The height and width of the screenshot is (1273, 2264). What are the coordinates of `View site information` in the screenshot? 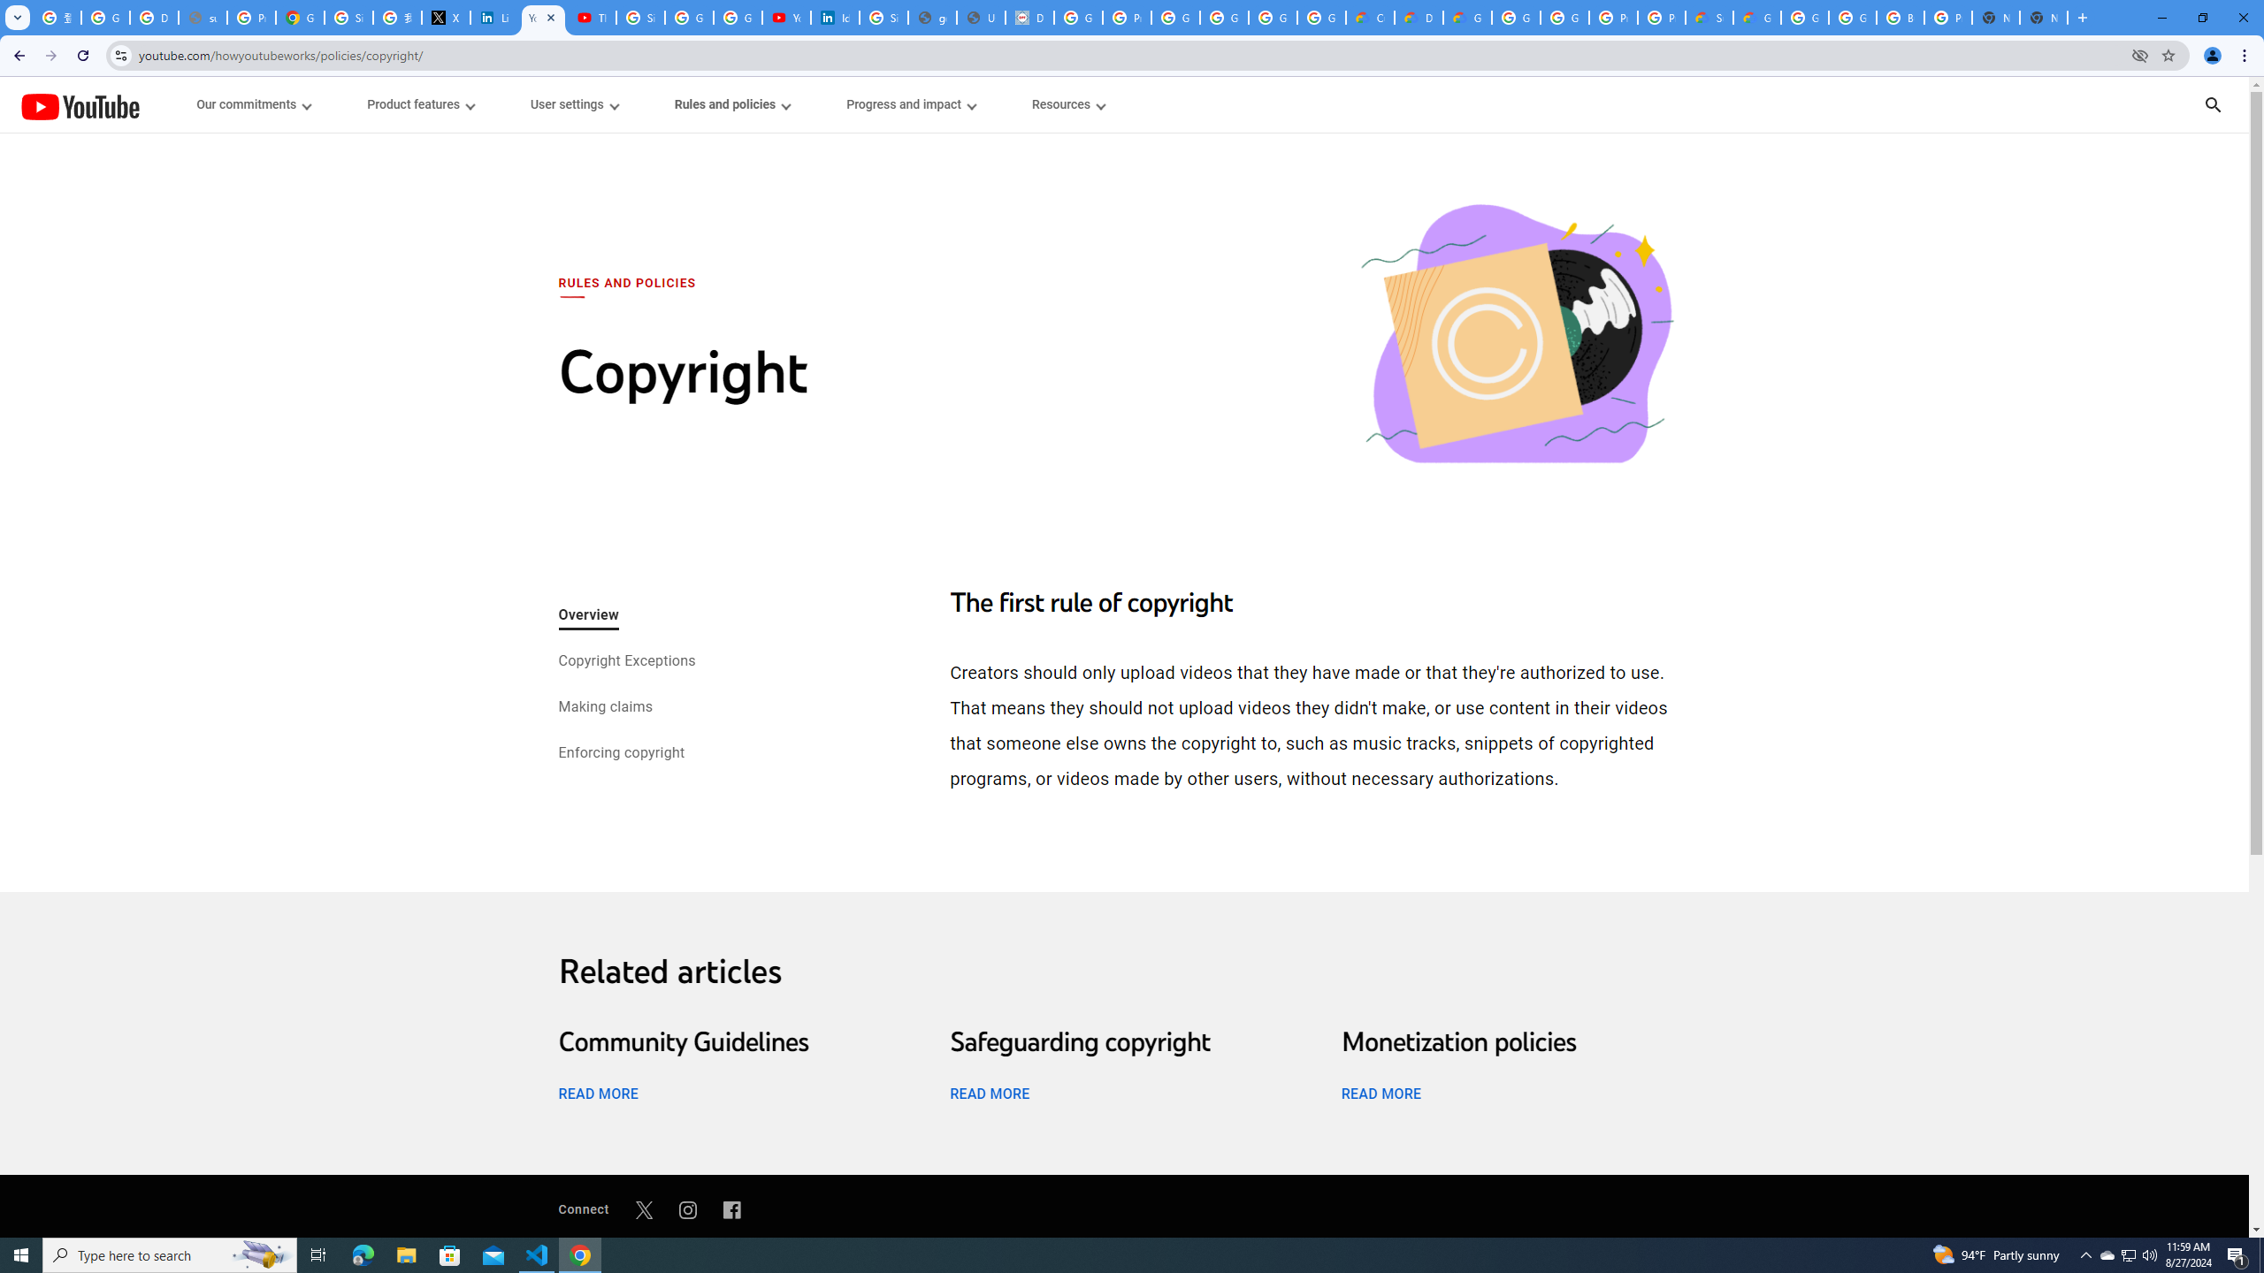 It's located at (120, 55).